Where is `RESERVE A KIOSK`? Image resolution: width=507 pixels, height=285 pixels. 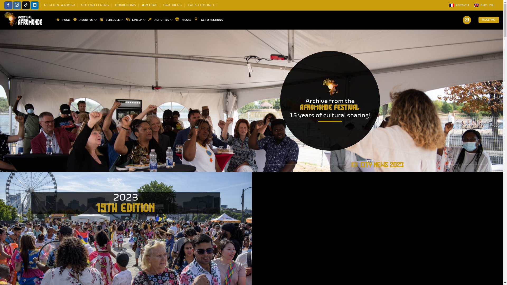
RESERVE A KIOSK is located at coordinates (60, 5).